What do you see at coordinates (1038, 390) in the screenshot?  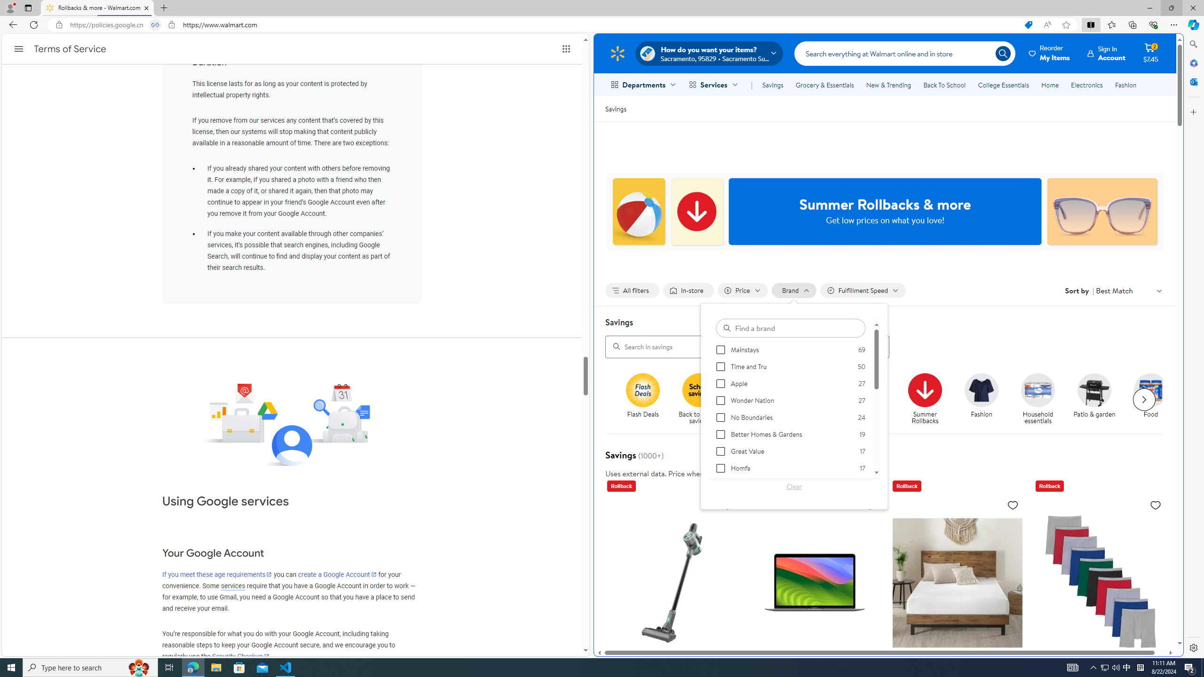 I see `Household essentials` at bounding box center [1038, 390].